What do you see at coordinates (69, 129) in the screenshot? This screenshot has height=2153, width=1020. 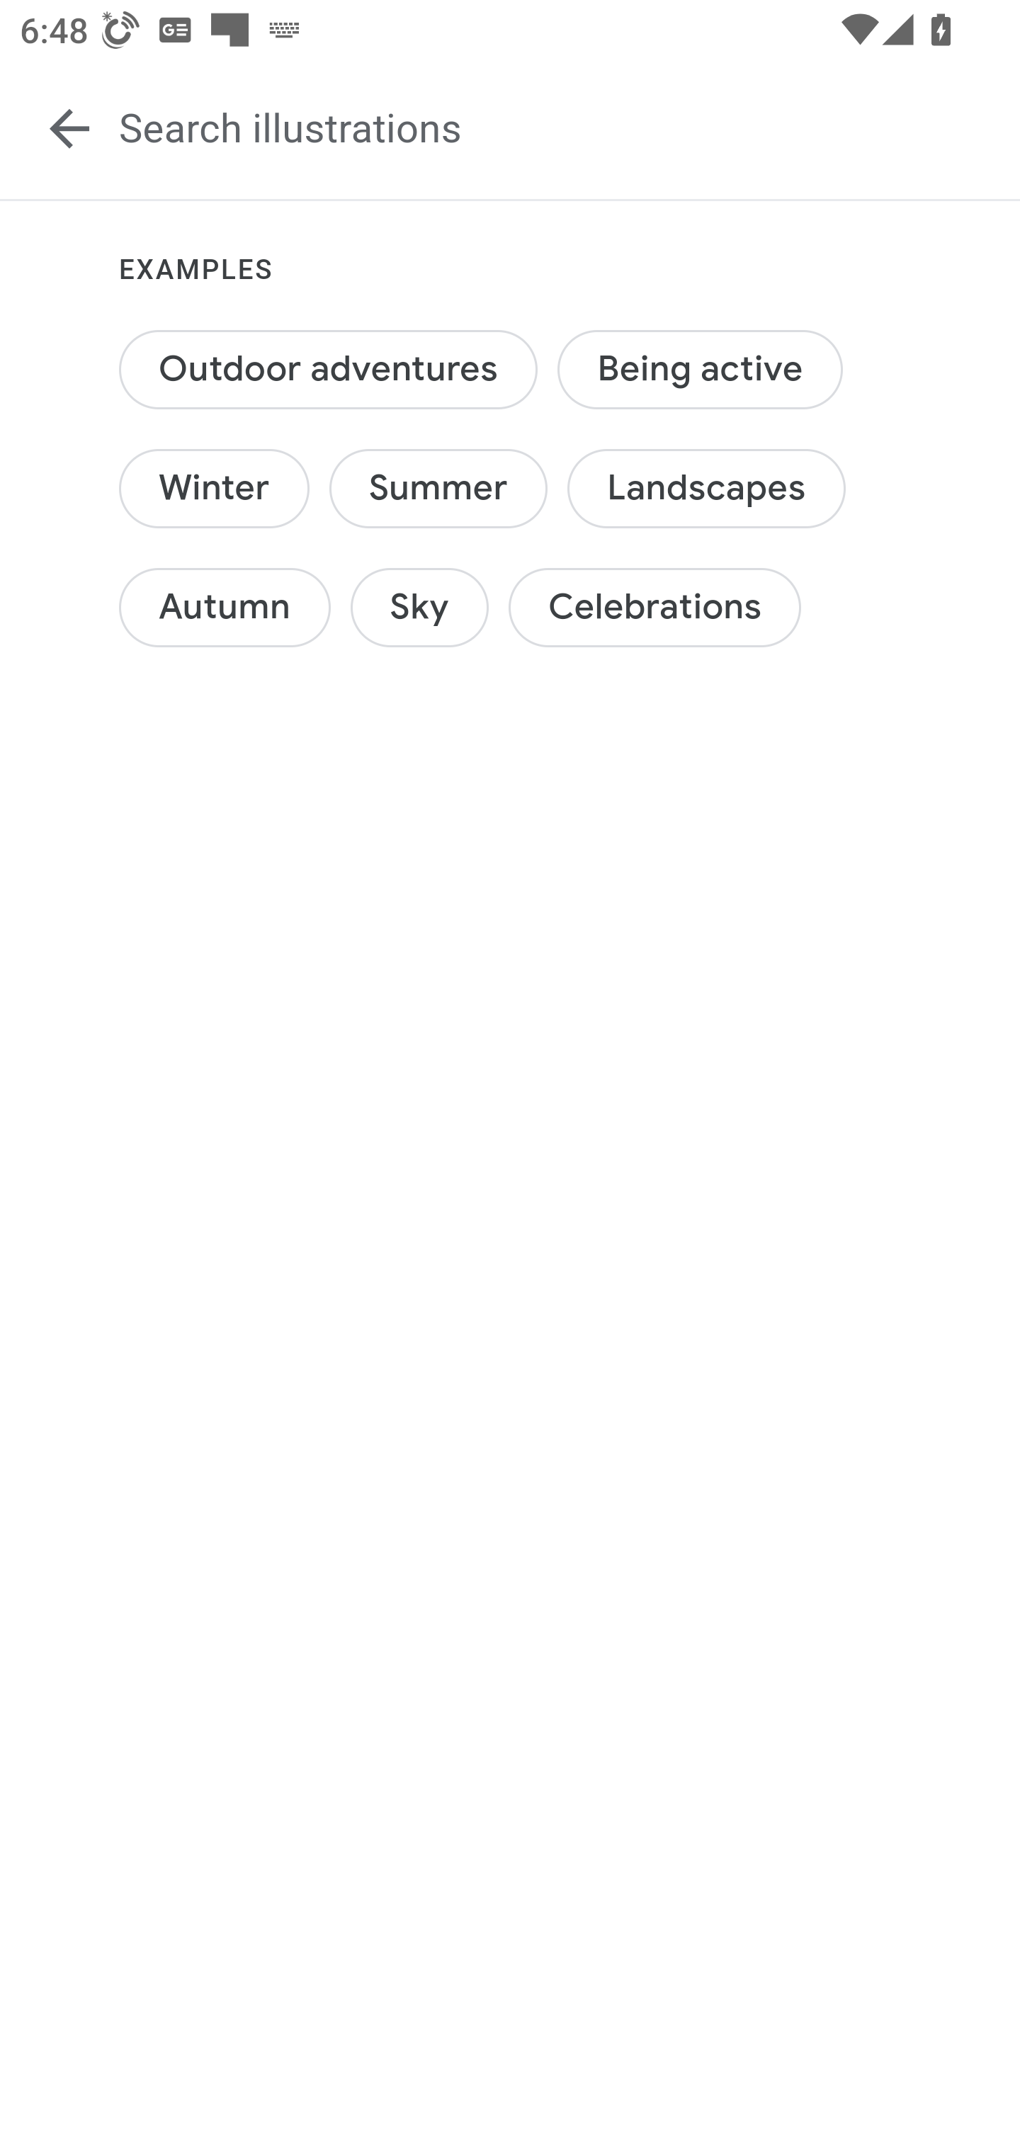 I see `Back` at bounding box center [69, 129].